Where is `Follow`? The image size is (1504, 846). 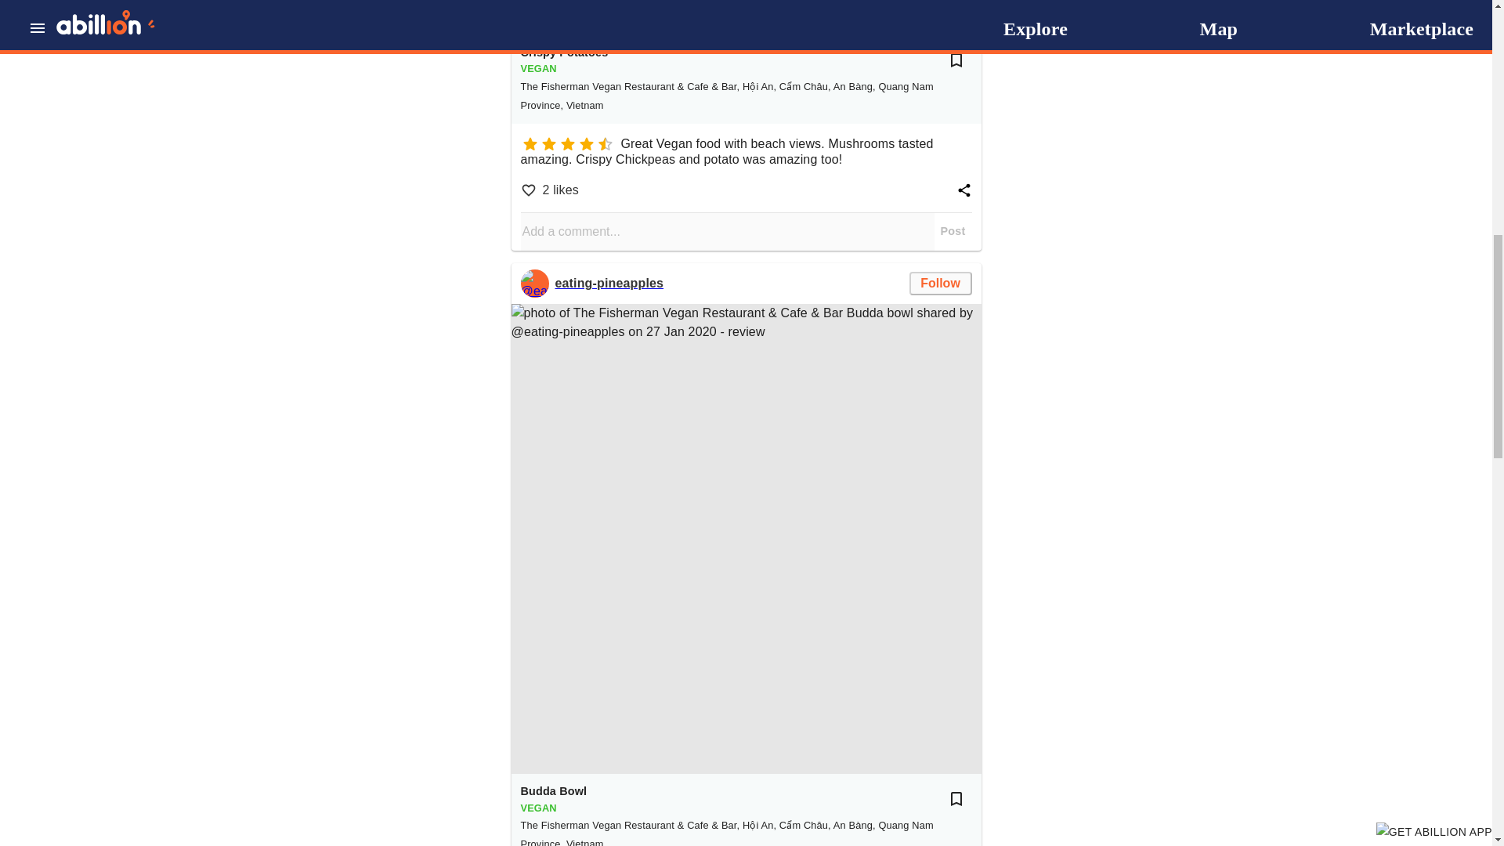
Follow is located at coordinates (940, 283).